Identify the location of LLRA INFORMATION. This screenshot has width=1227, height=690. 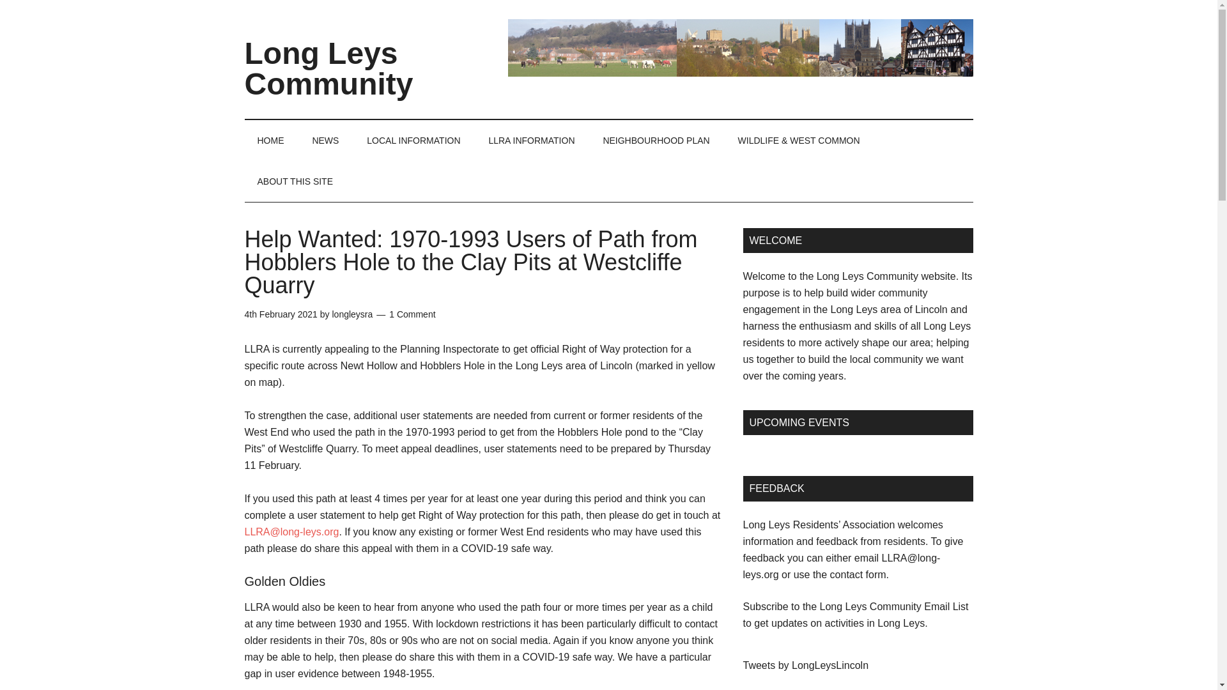
(532, 140).